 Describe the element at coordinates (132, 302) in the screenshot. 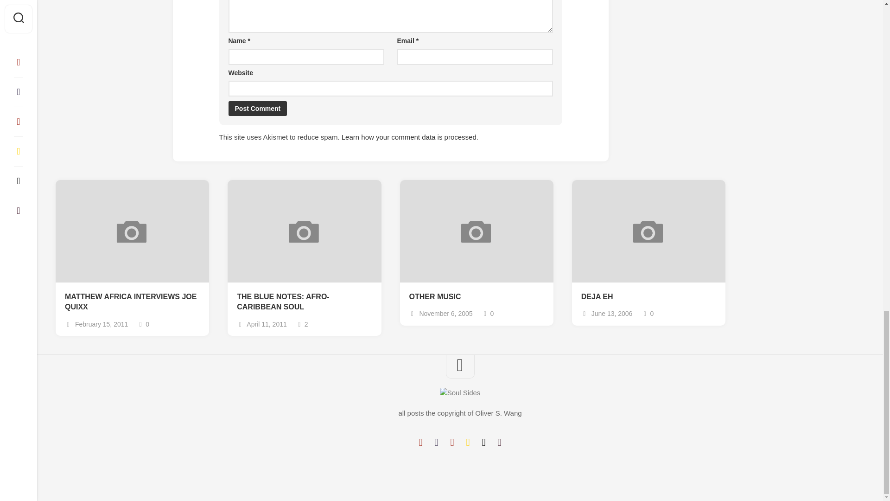

I see `MATTHEW AFRICA INTERVIEWS JOE QUIXX` at that location.